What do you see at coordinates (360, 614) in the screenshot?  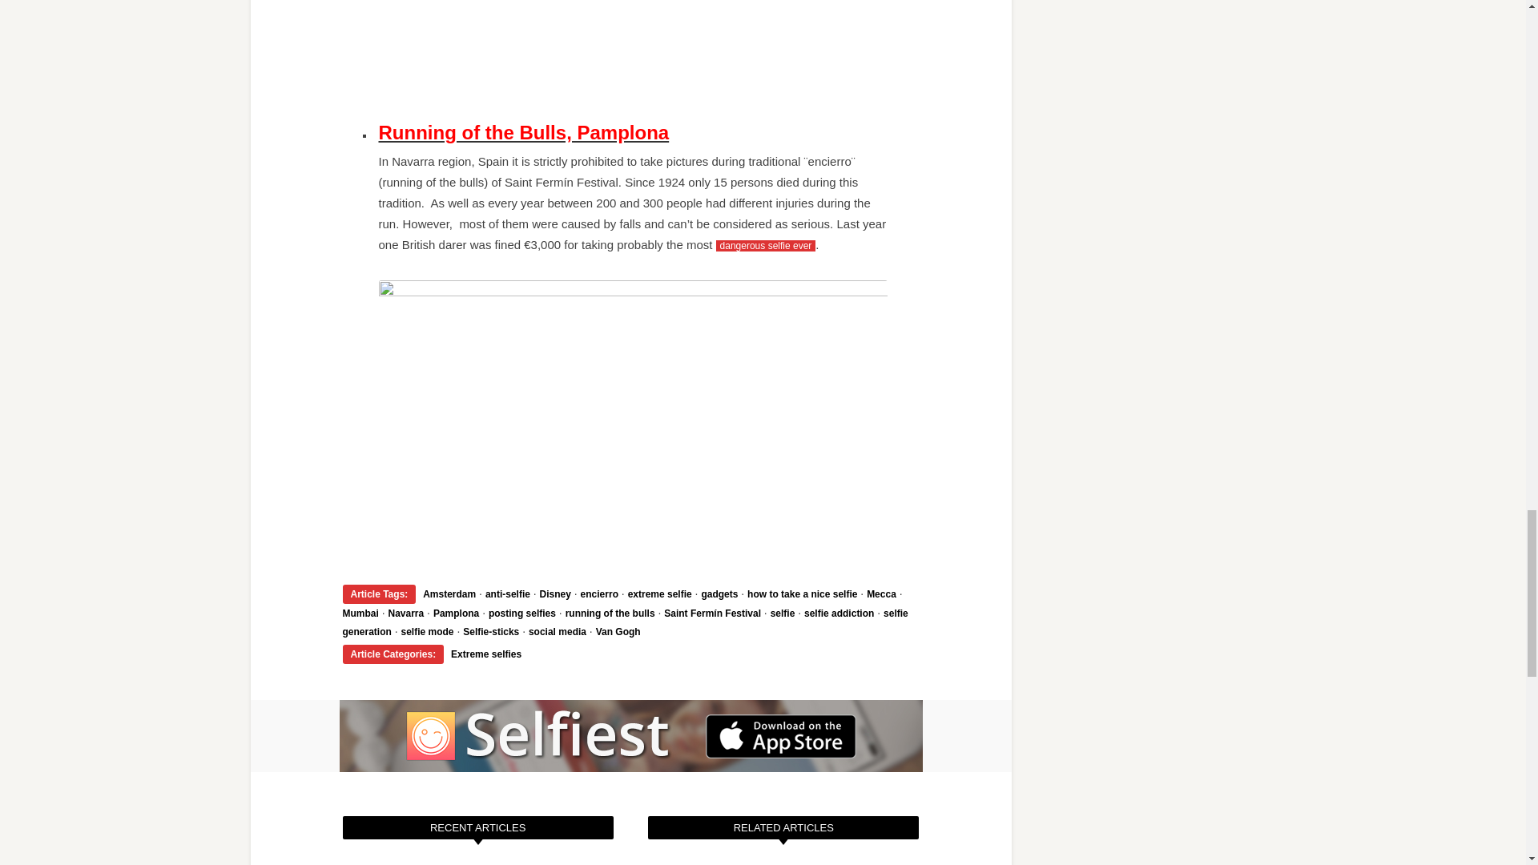 I see `Mumbai` at bounding box center [360, 614].